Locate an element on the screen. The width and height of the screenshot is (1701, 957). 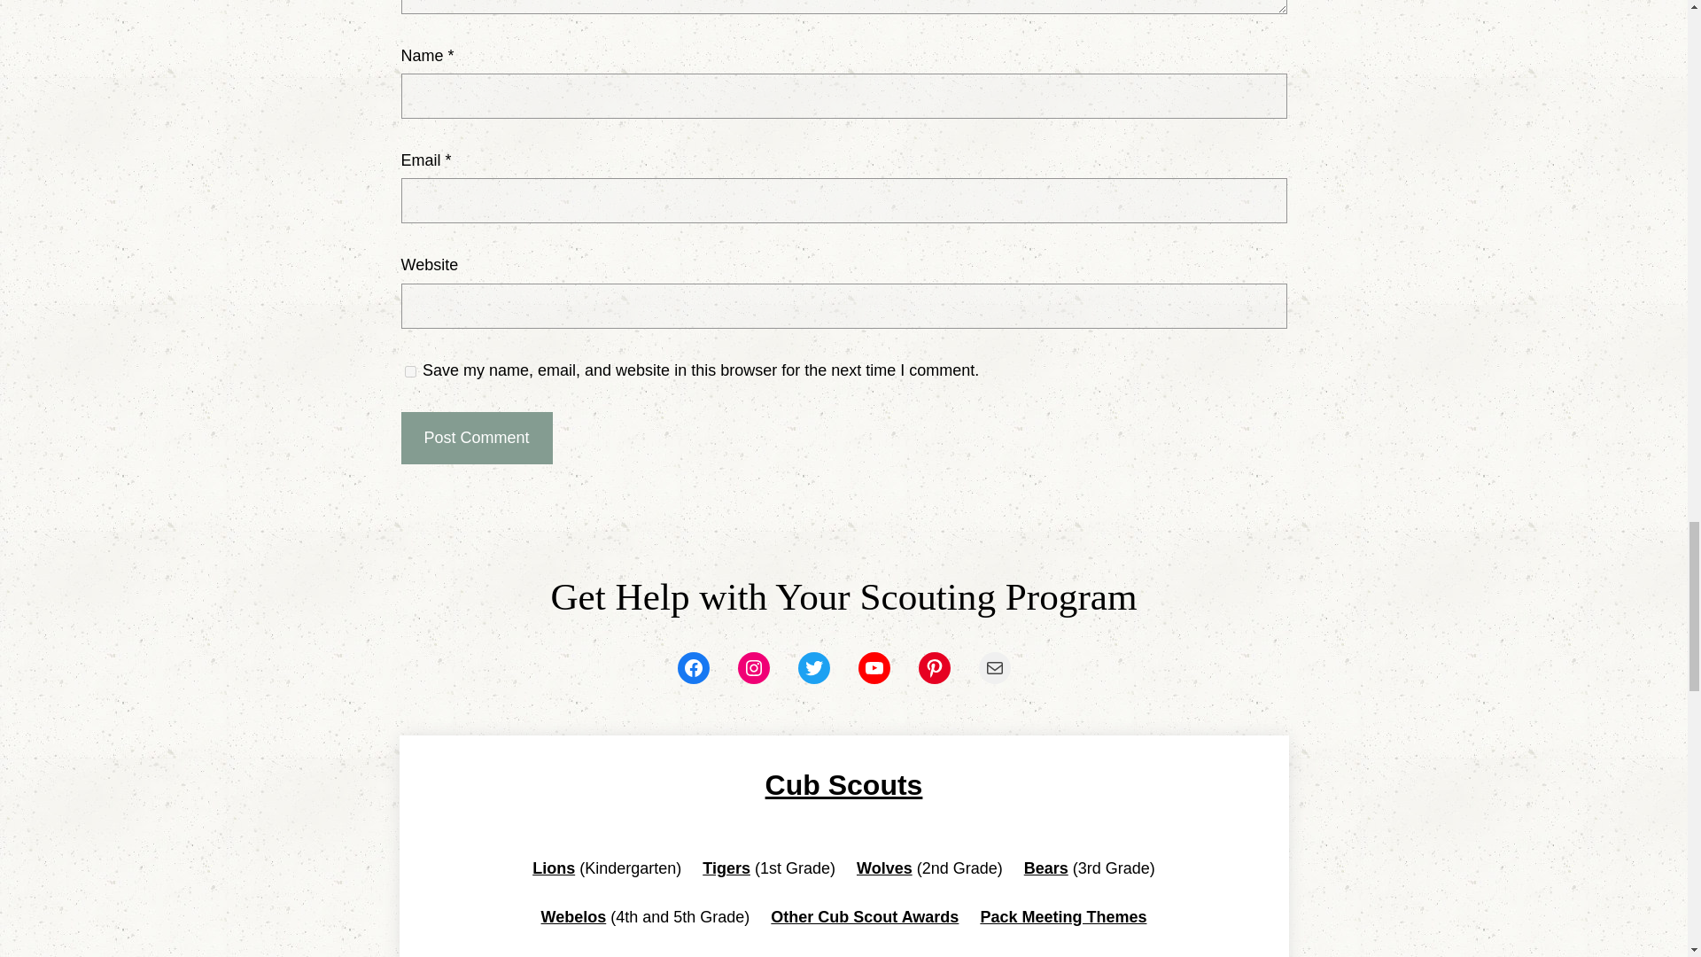
Mail is located at coordinates (994, 668).